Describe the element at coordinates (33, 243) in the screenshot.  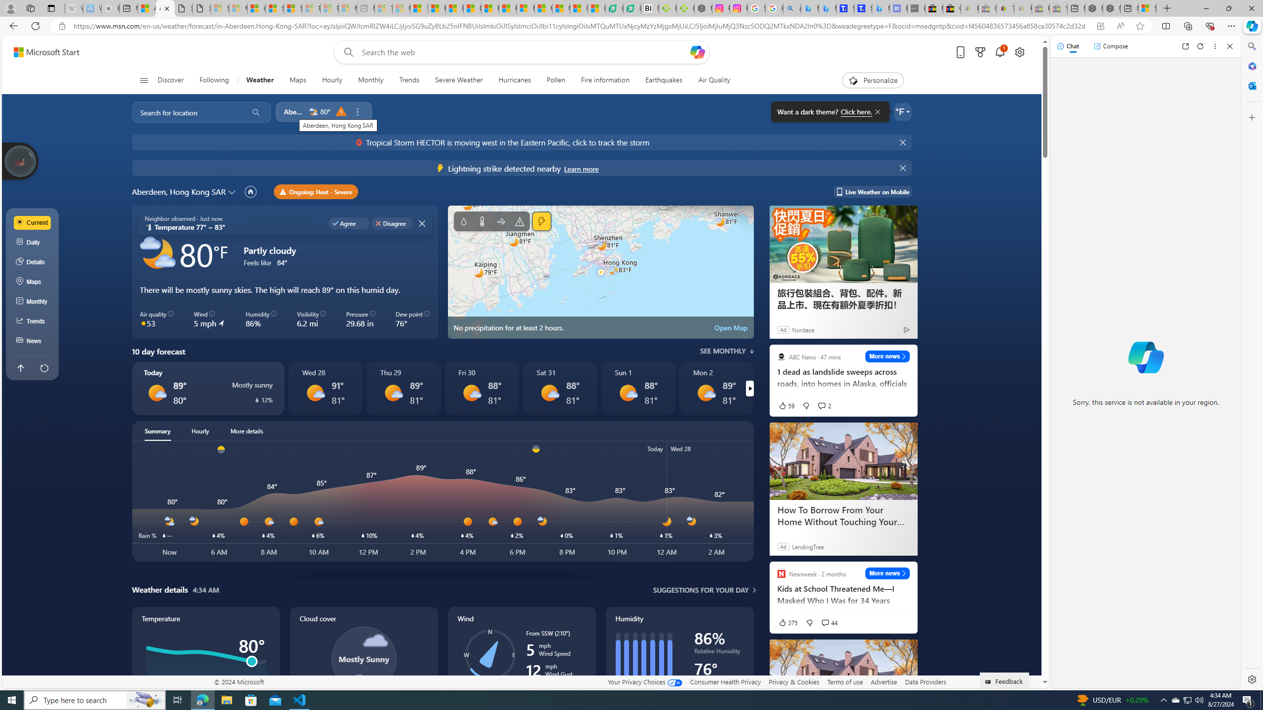
I see `Daily` at that location.